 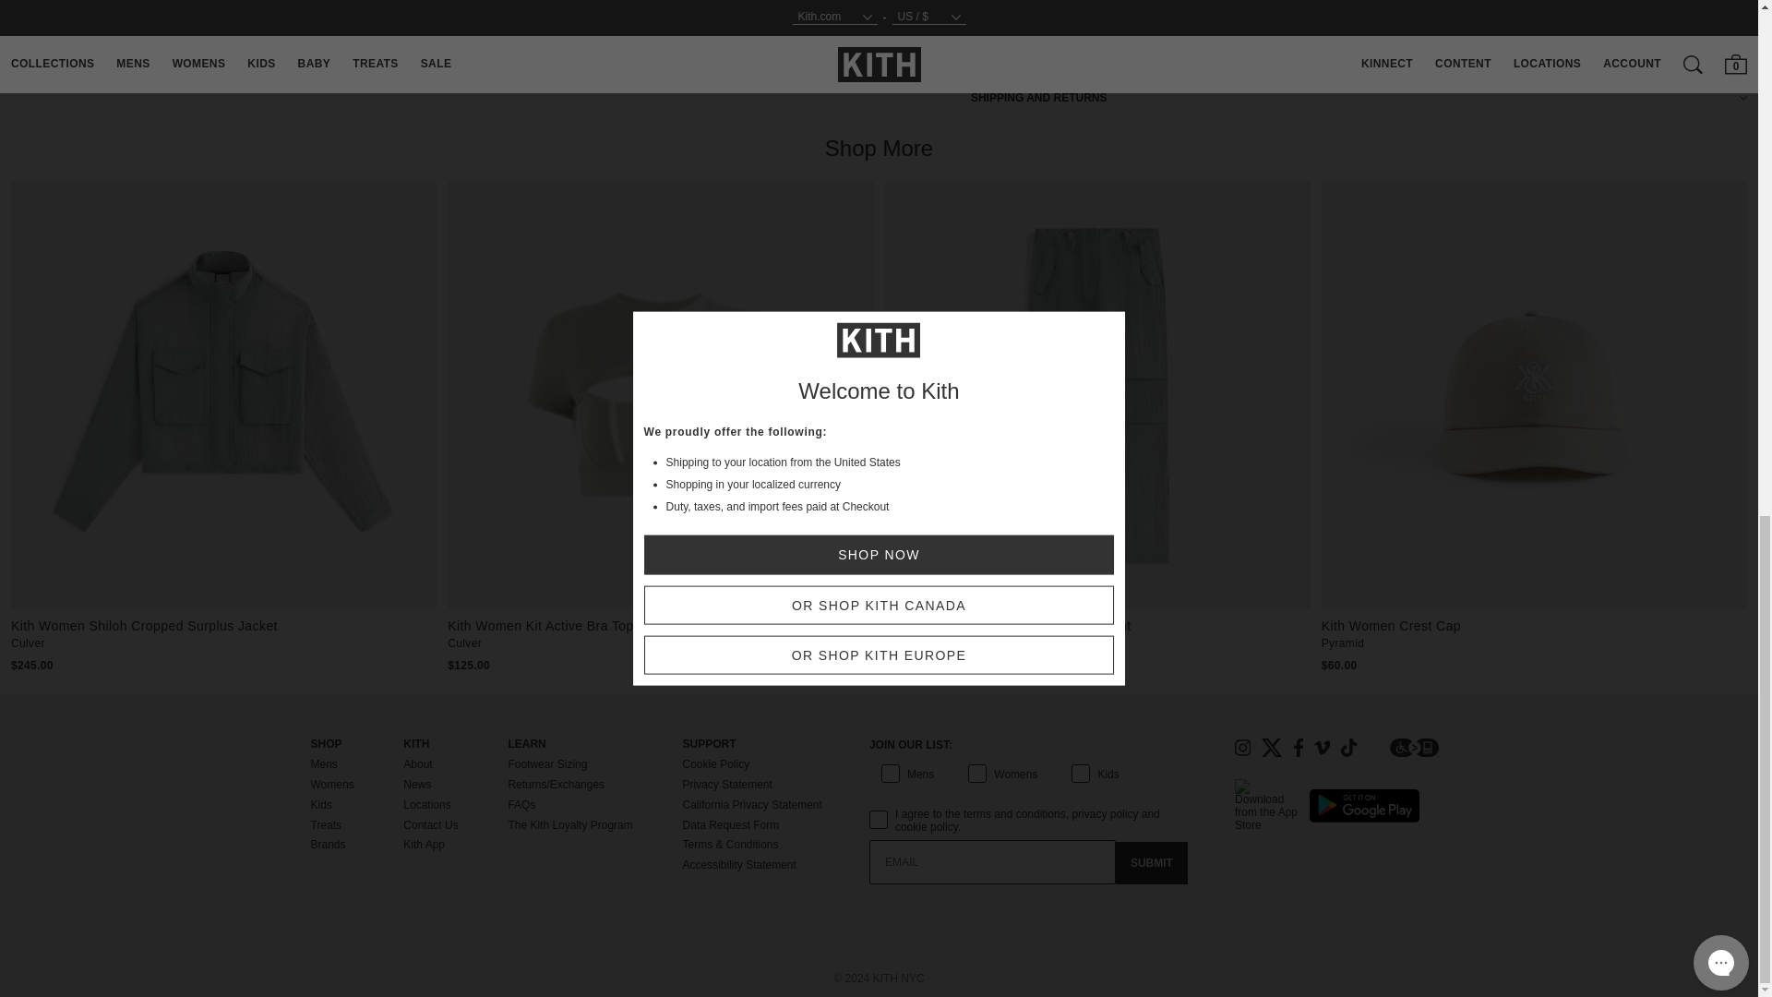 I want to click on on, so click(x=875, y=777).